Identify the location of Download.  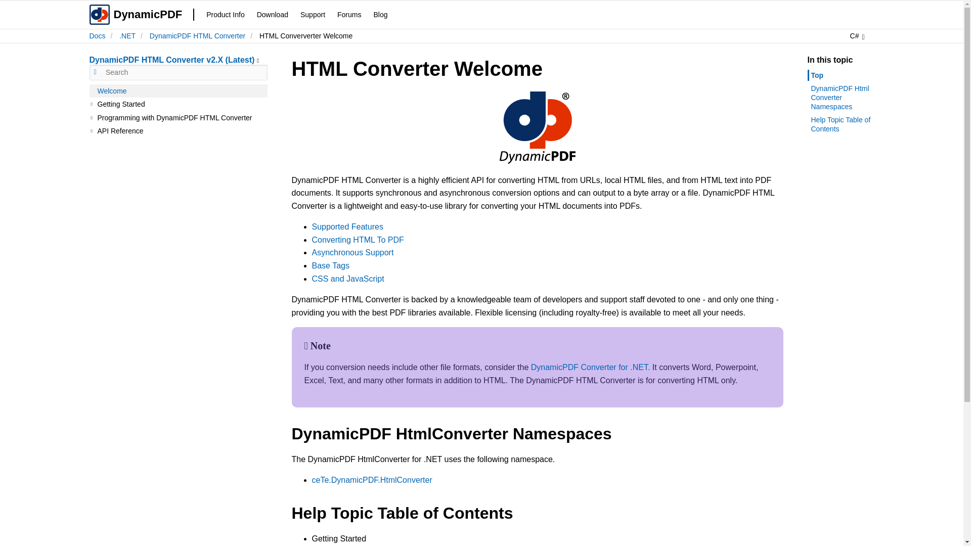
(273, 14).